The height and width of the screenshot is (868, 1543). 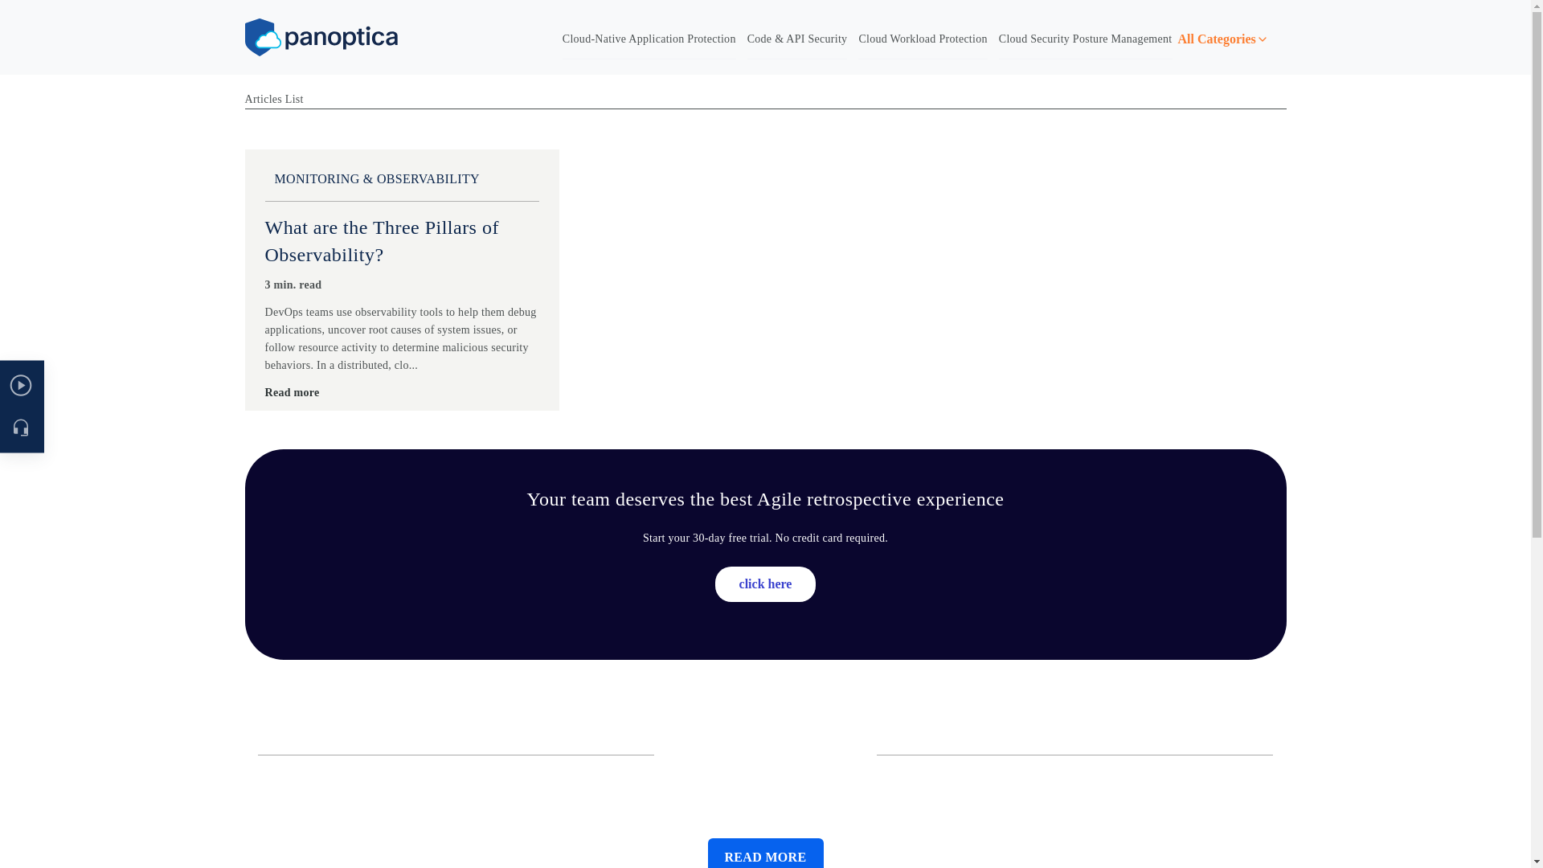 What do you see at coordinates (1262, 39) in the screenshot?
I see `Dropdown Icon` at bounding box center [1262, 39].